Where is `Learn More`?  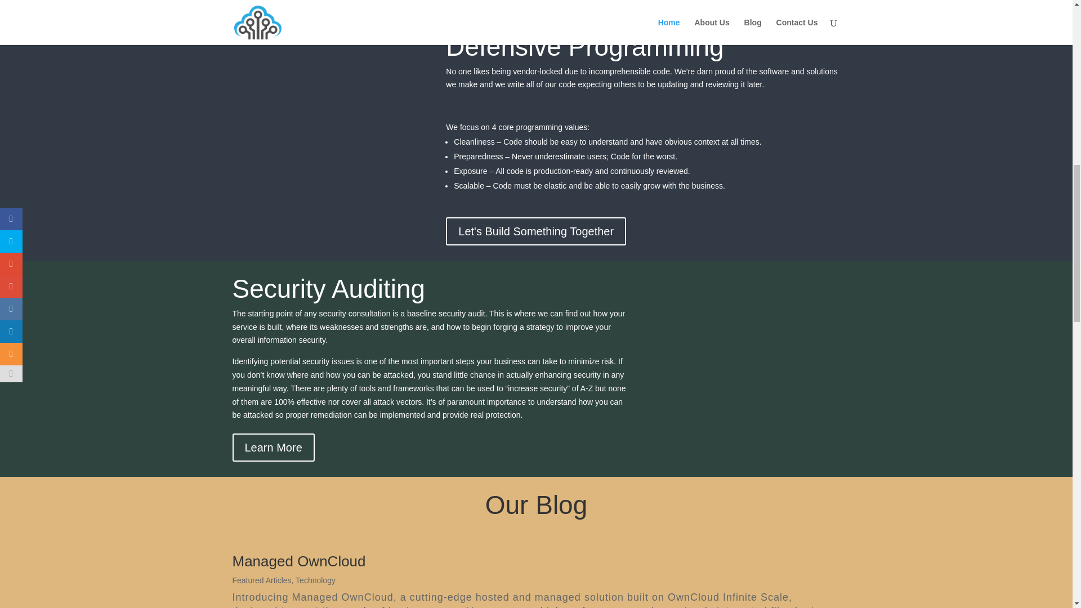 Learn More is located at coordinates (273, 2).